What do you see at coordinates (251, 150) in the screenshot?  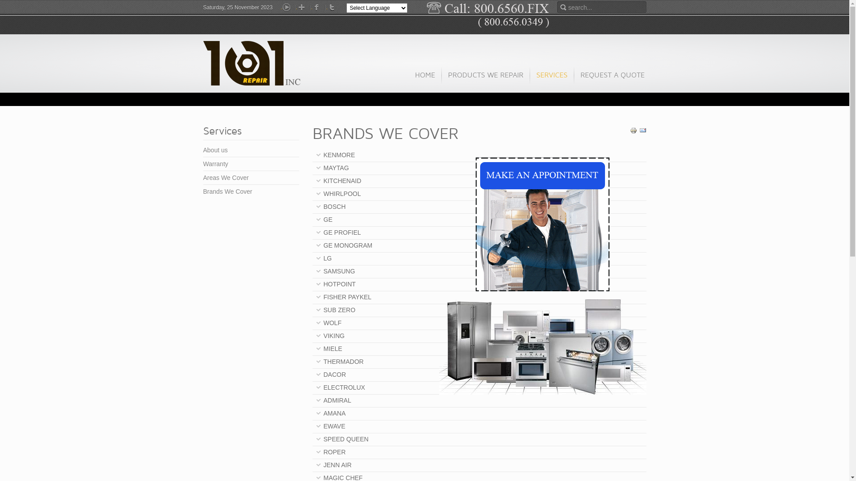 I see `About us` at bounding box center [251, 150].